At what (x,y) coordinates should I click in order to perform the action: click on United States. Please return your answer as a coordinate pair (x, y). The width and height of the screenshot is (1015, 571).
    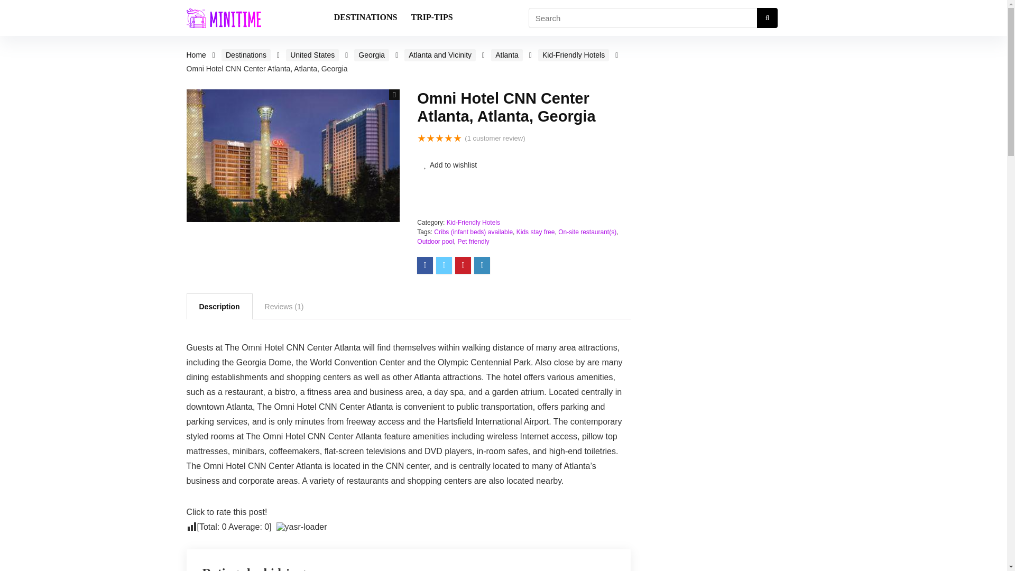
    Looking at the image, I should click on (312, 55).